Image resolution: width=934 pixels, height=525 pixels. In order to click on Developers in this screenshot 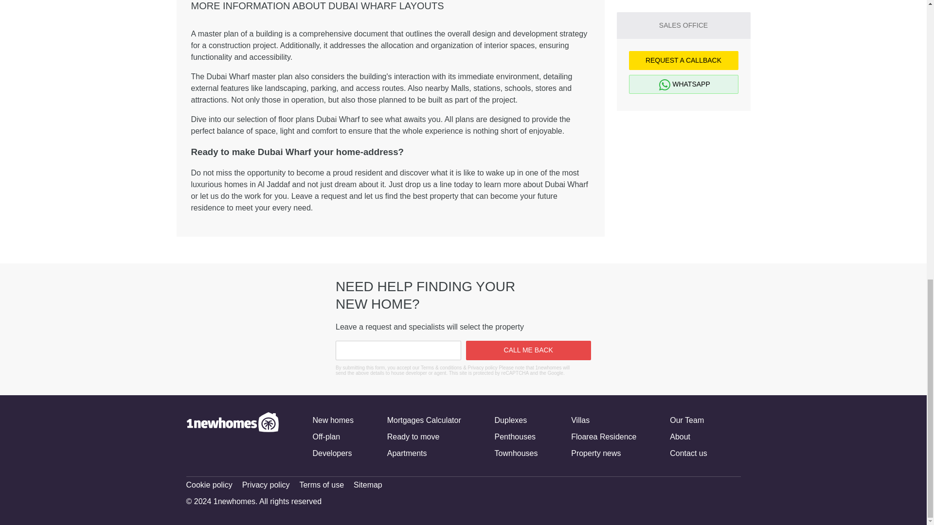, I will do `click(332, 453)`.